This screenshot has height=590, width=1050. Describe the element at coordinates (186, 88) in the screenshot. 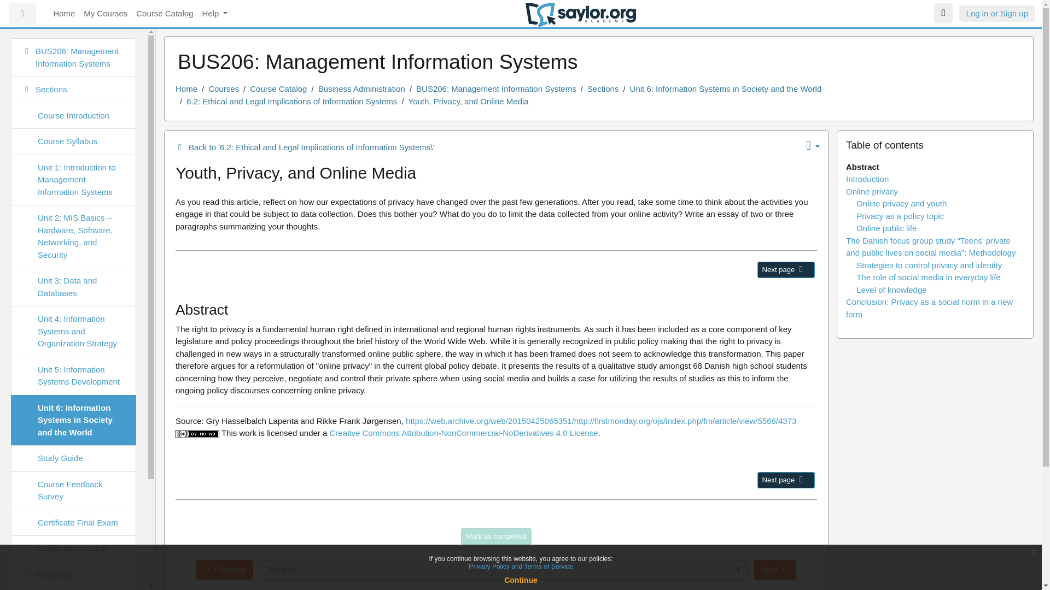

I see `Home` at that location.